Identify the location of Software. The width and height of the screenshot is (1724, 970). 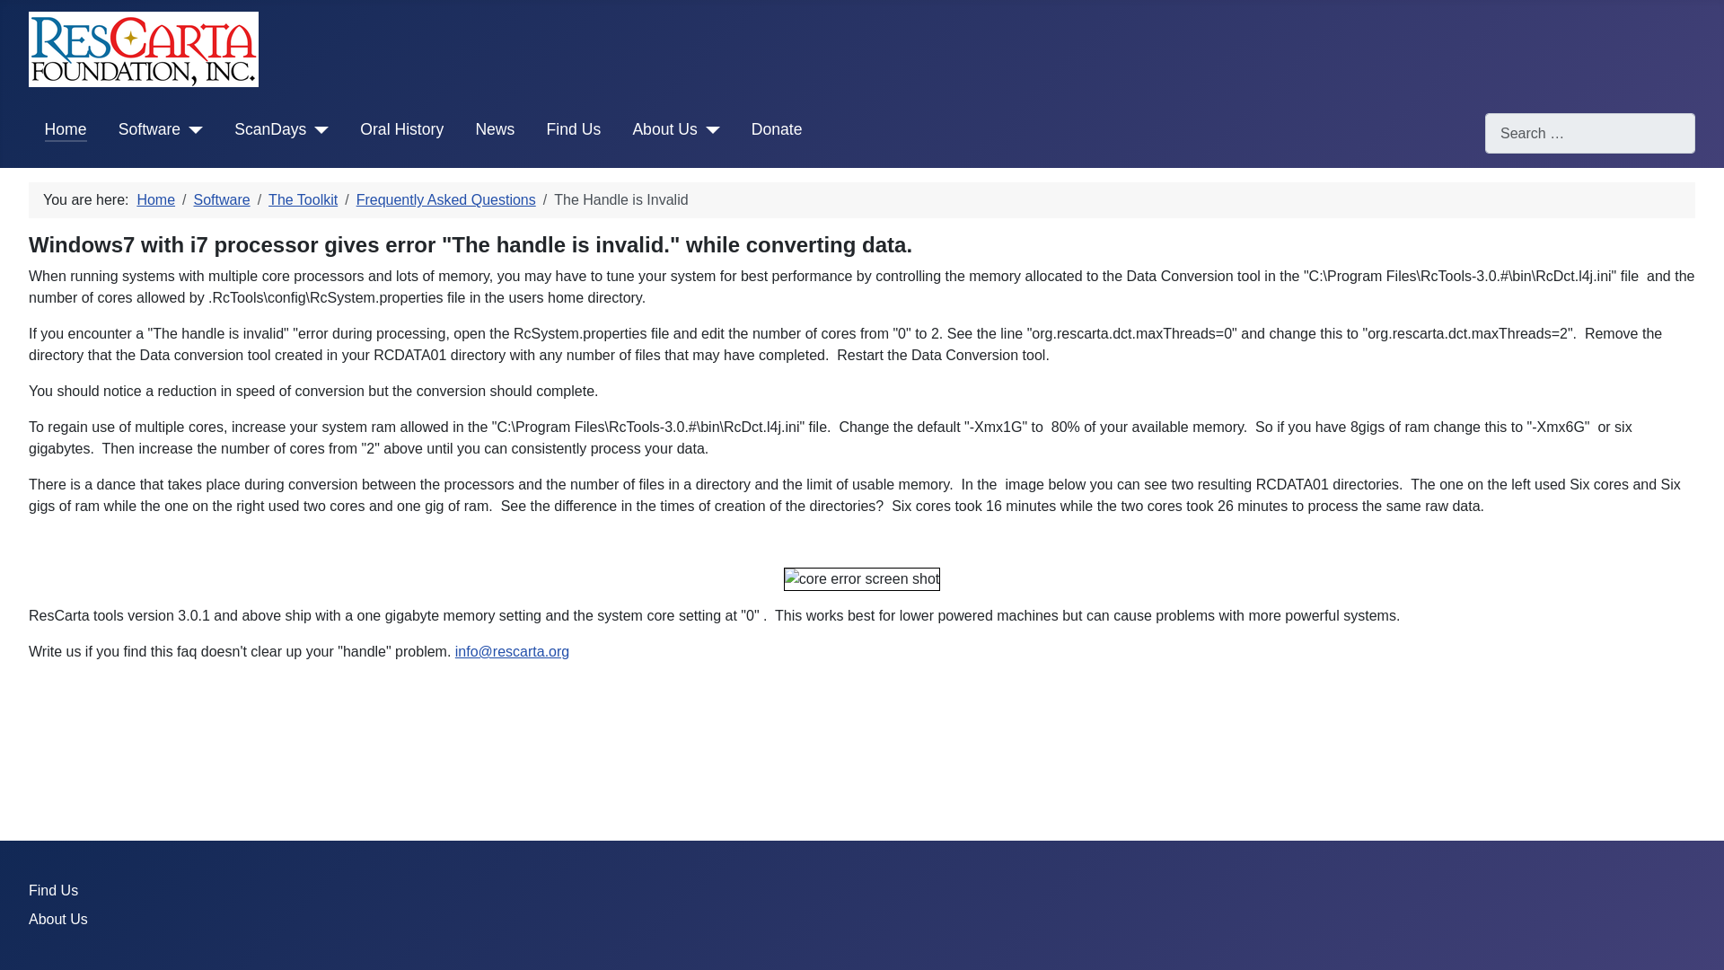
(221, 199).